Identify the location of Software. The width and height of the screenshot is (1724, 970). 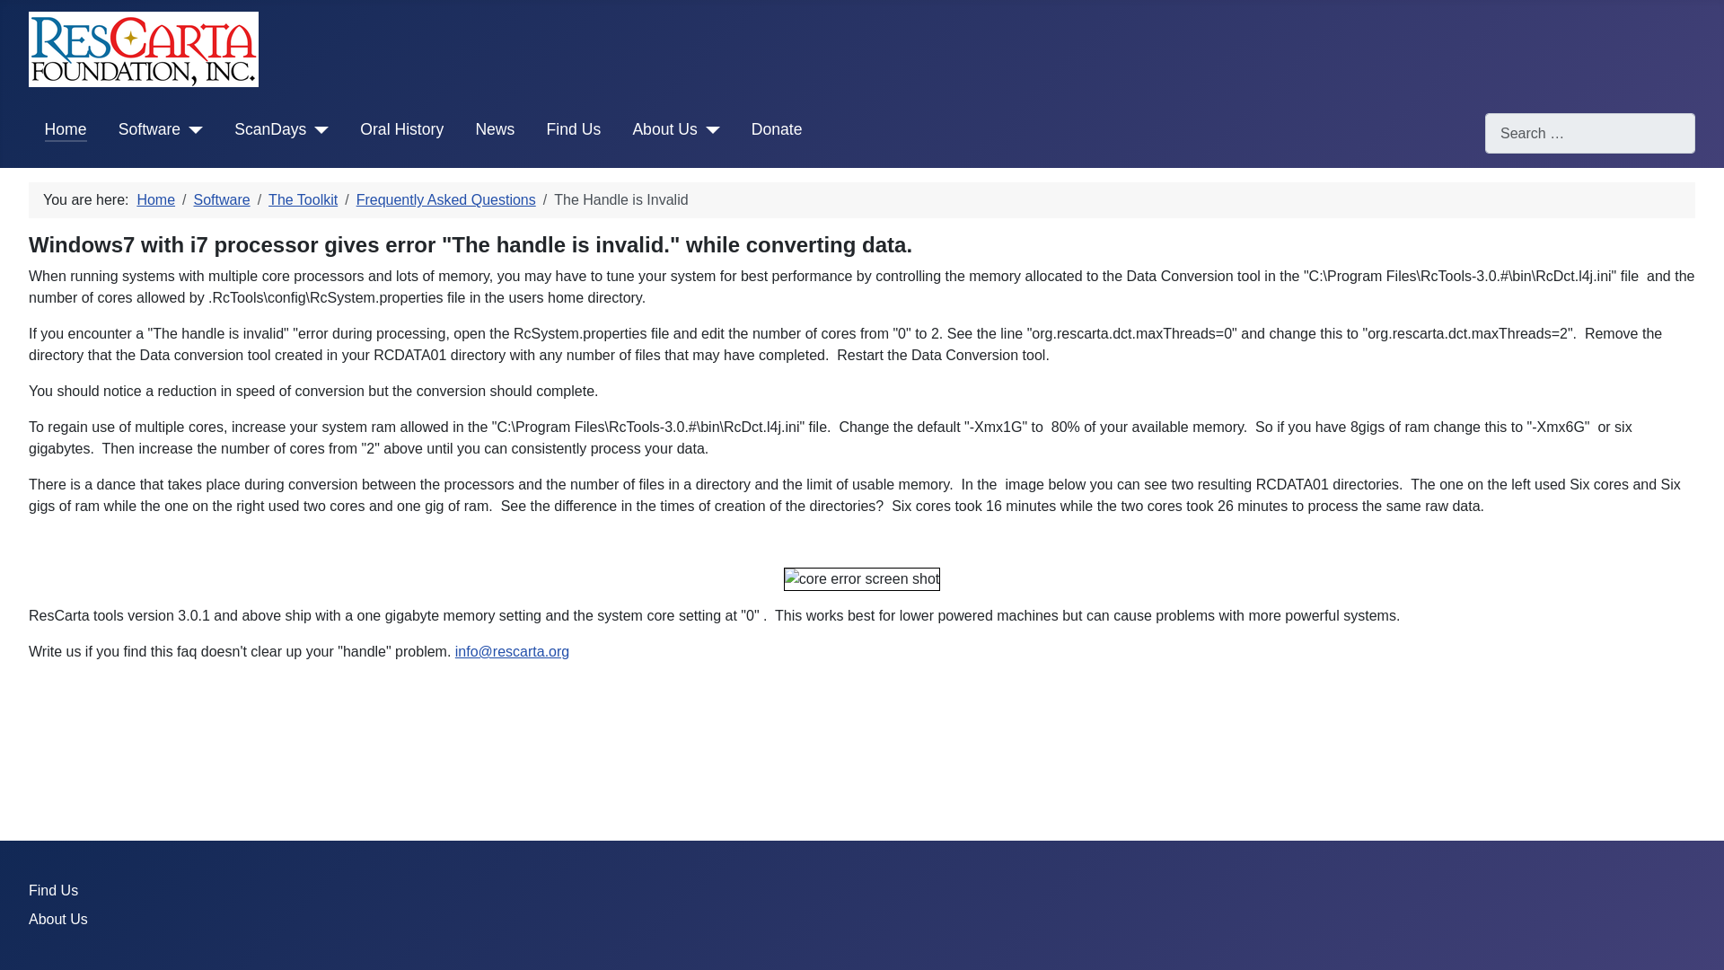
(221, 199).